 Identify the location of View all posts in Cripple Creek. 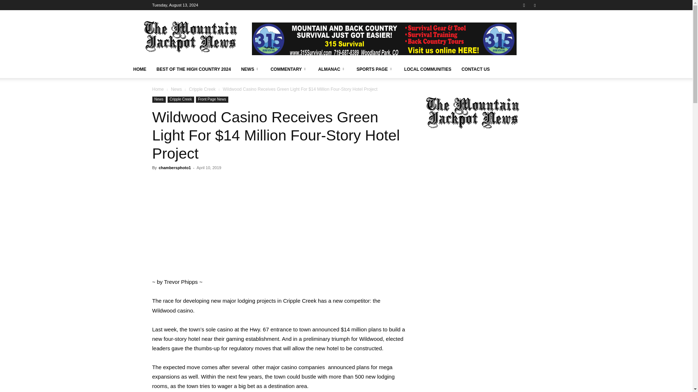
(202, 89).